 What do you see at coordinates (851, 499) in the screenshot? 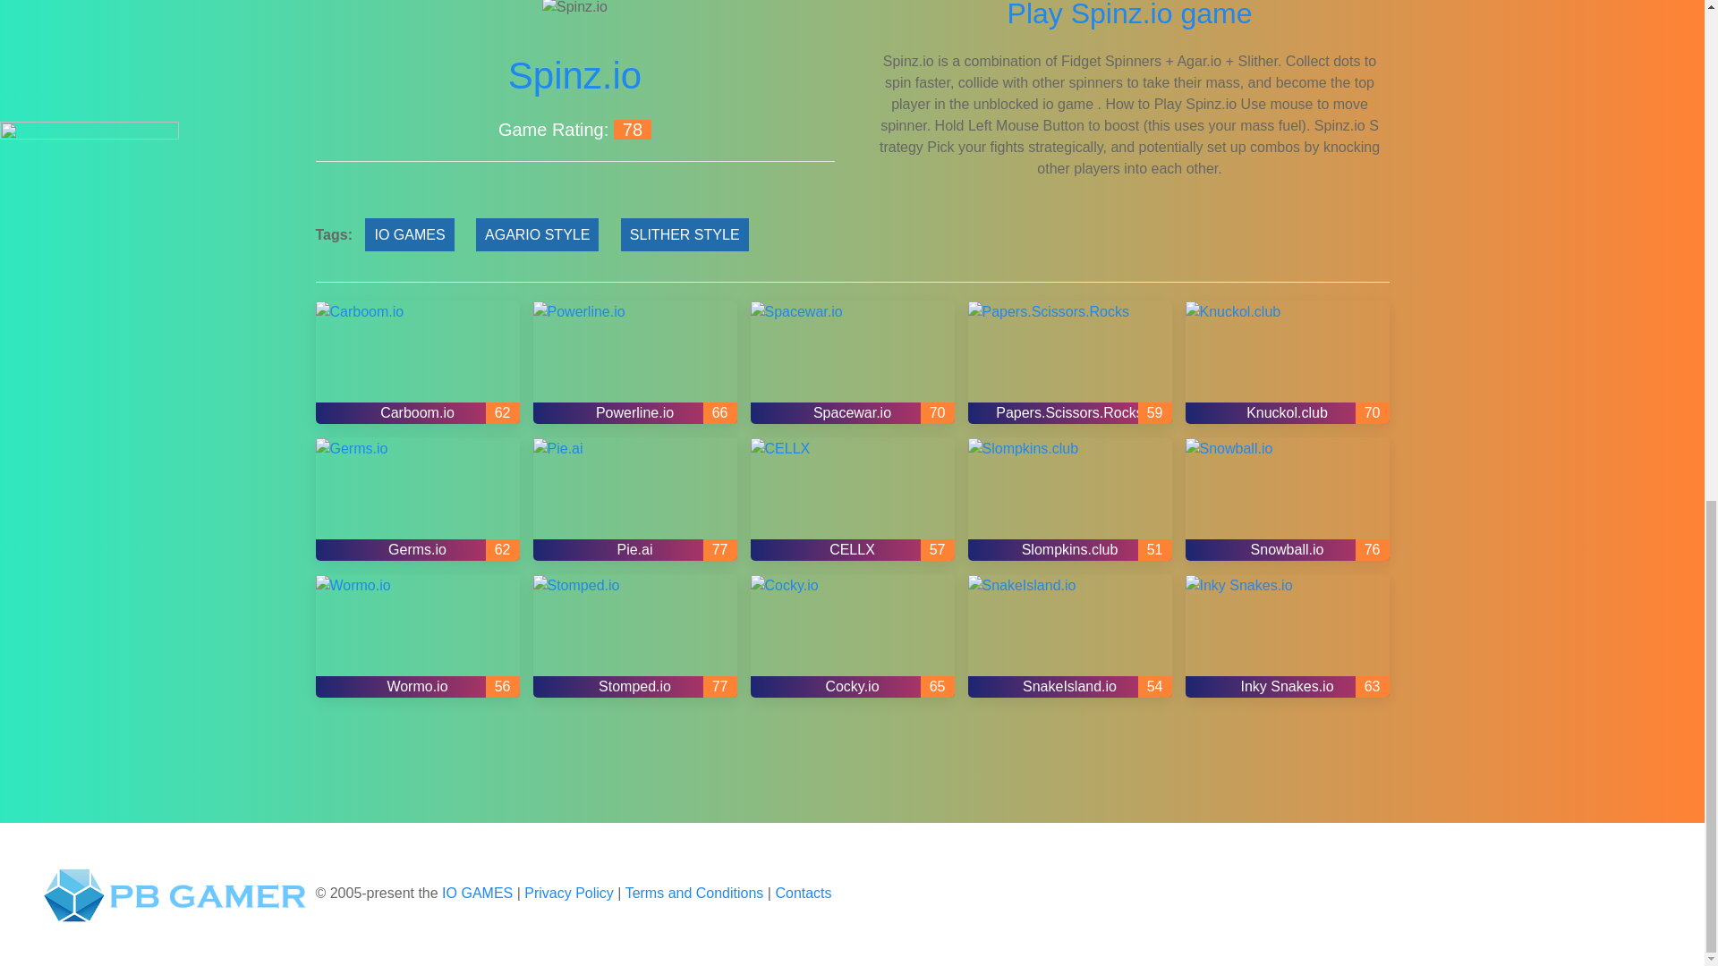
I see `CELLX` at bounding box center [851, 499].